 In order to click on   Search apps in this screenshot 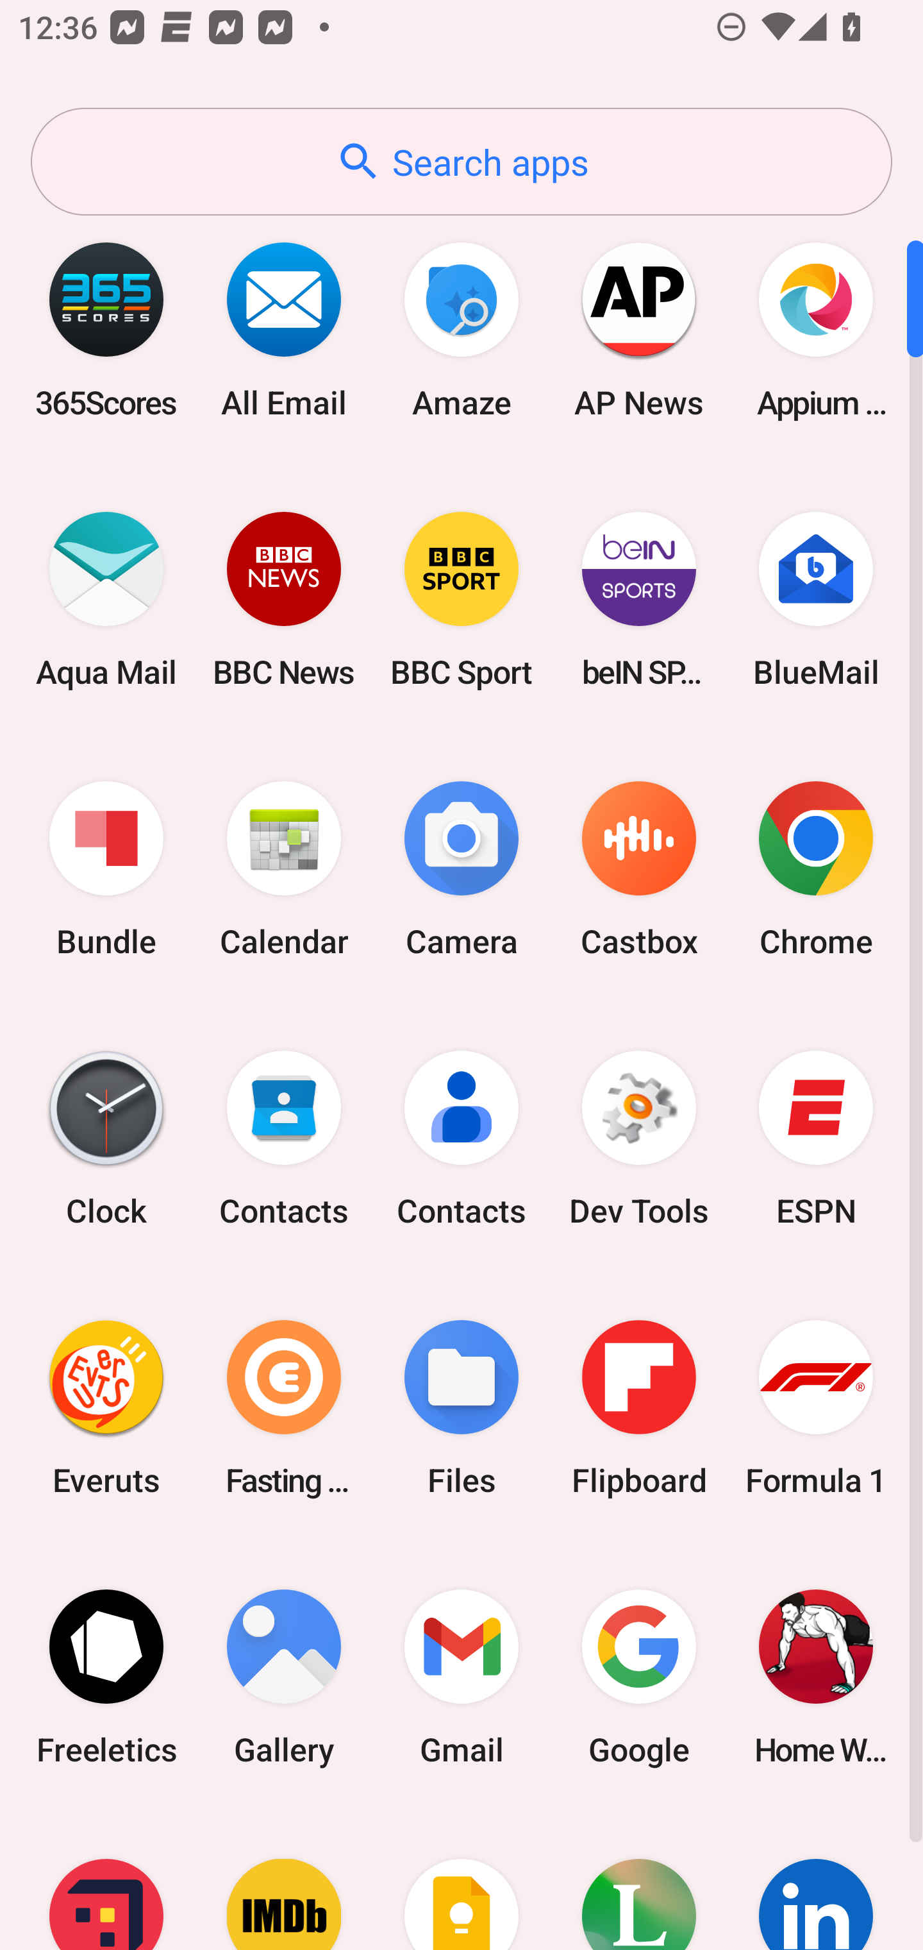, I will do `click(462, 162)`.